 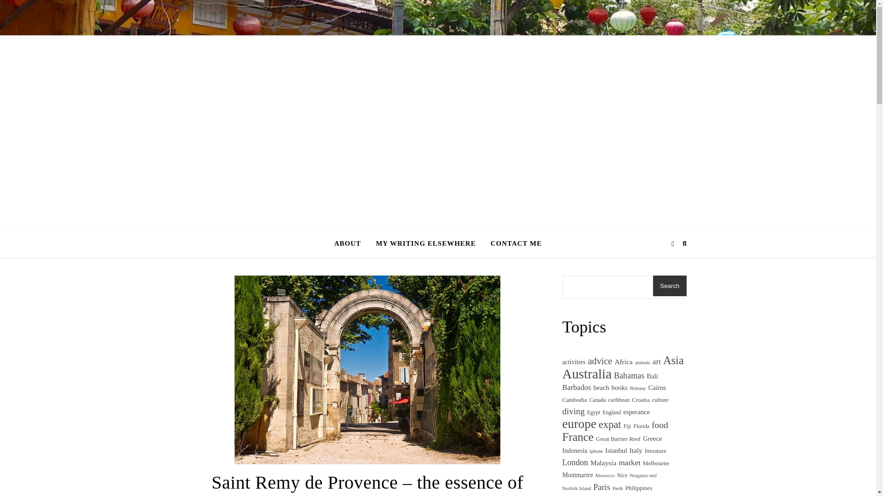 I want to click on Africa, so click(x=623, y=362).